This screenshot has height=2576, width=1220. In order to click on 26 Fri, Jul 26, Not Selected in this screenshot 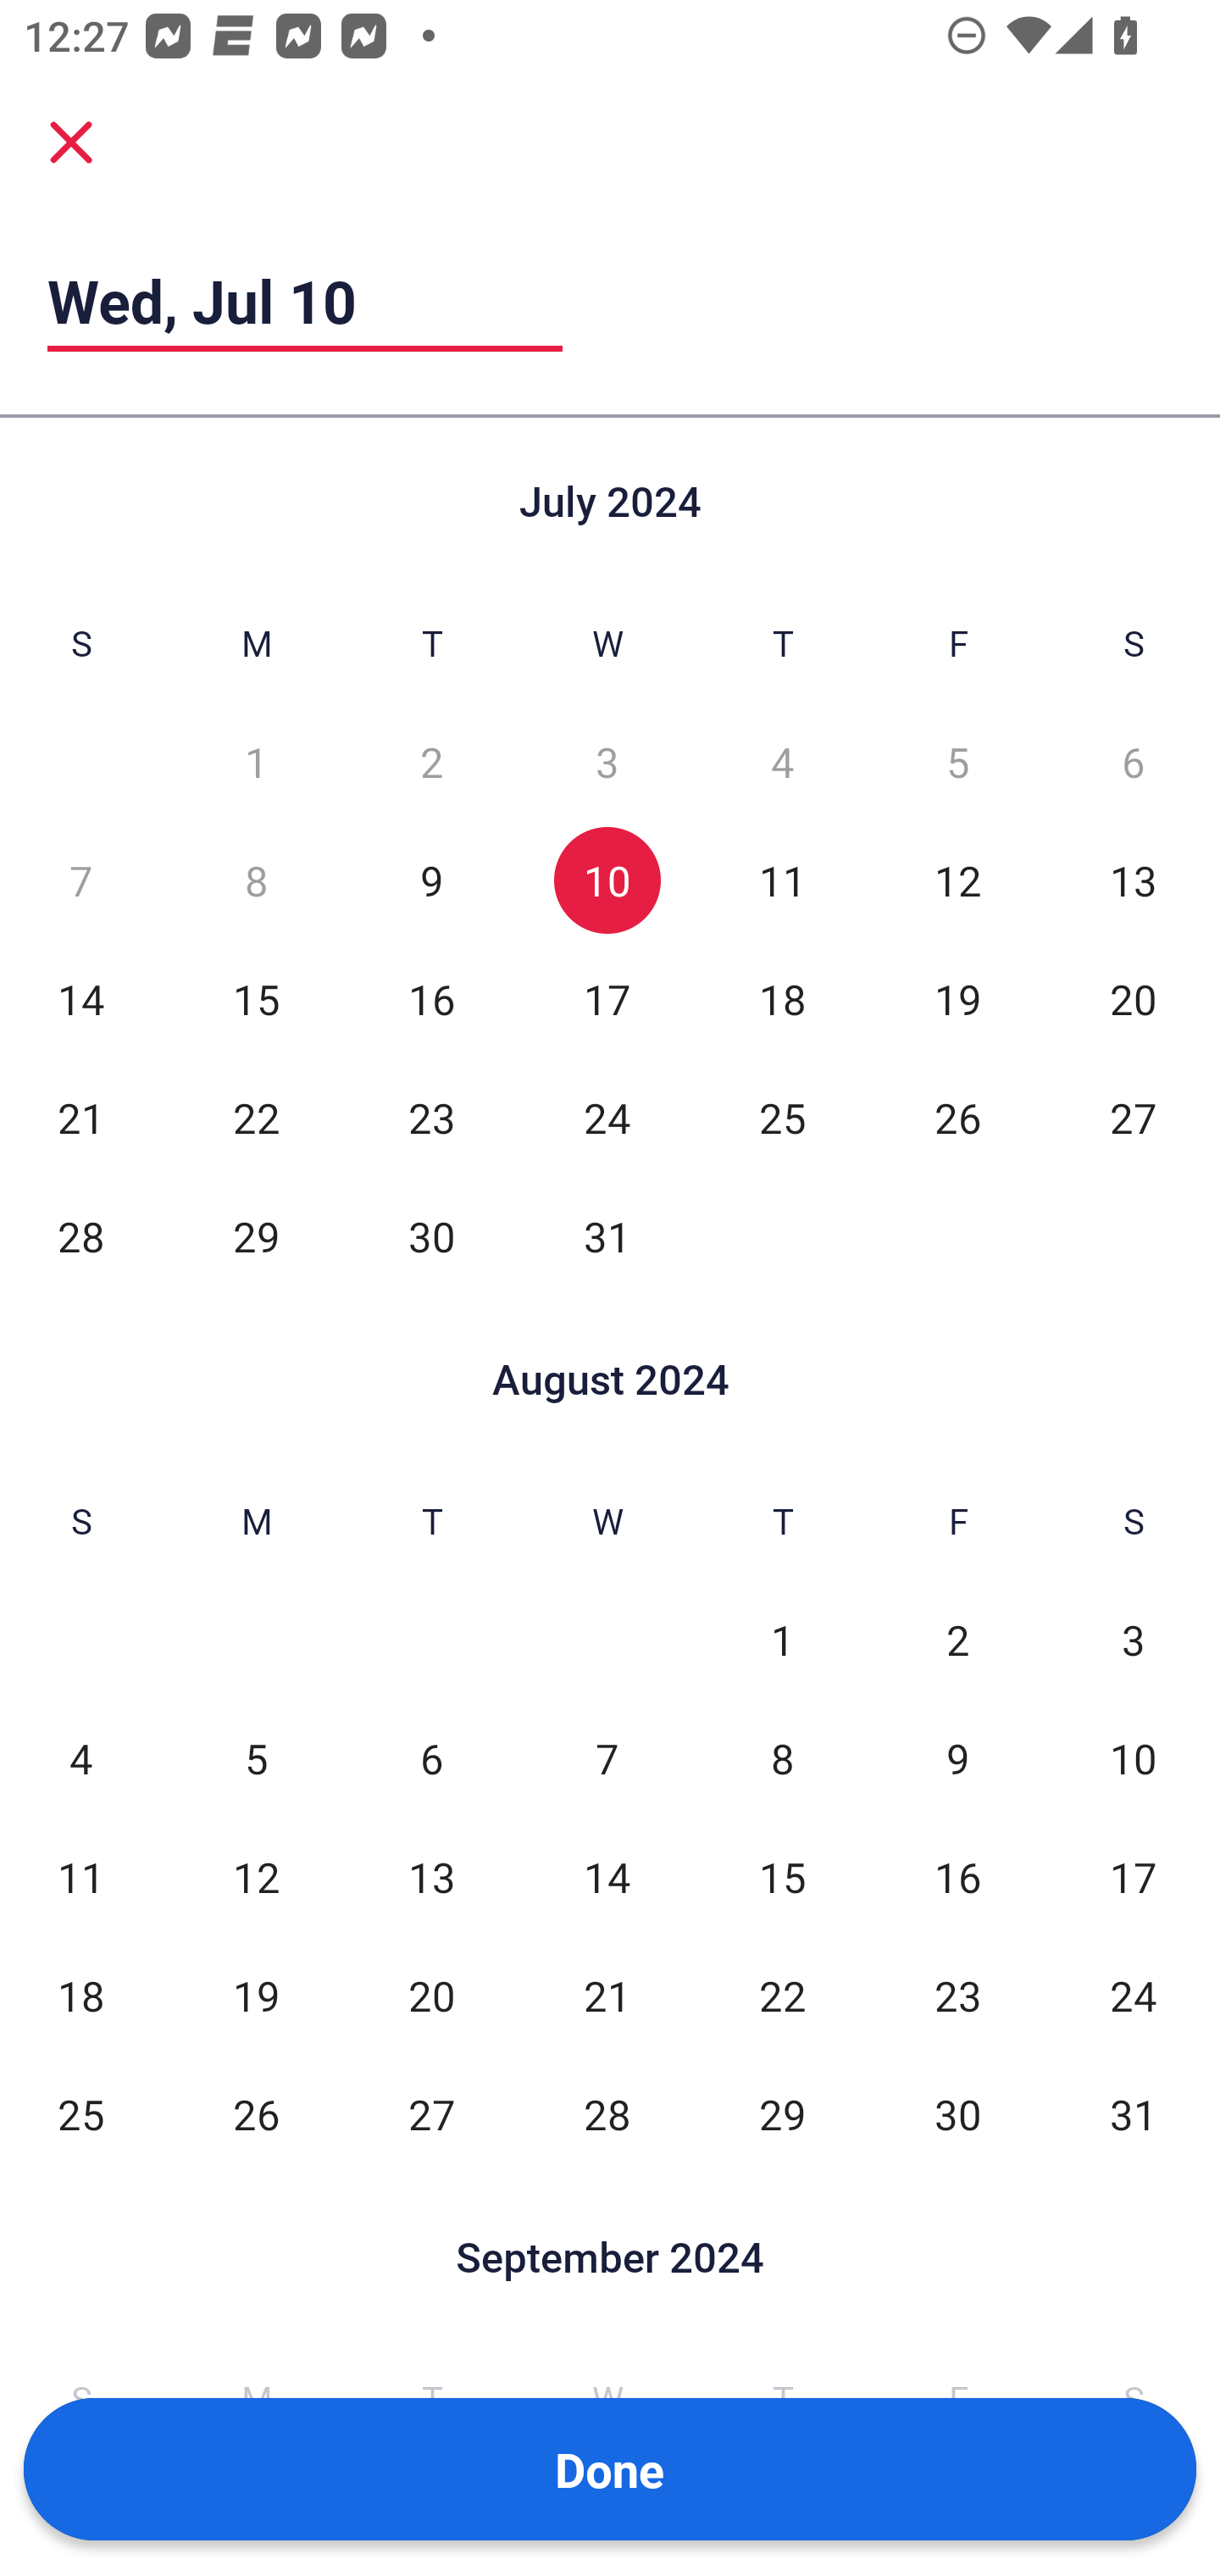, I will do `click(957, 1118)`.